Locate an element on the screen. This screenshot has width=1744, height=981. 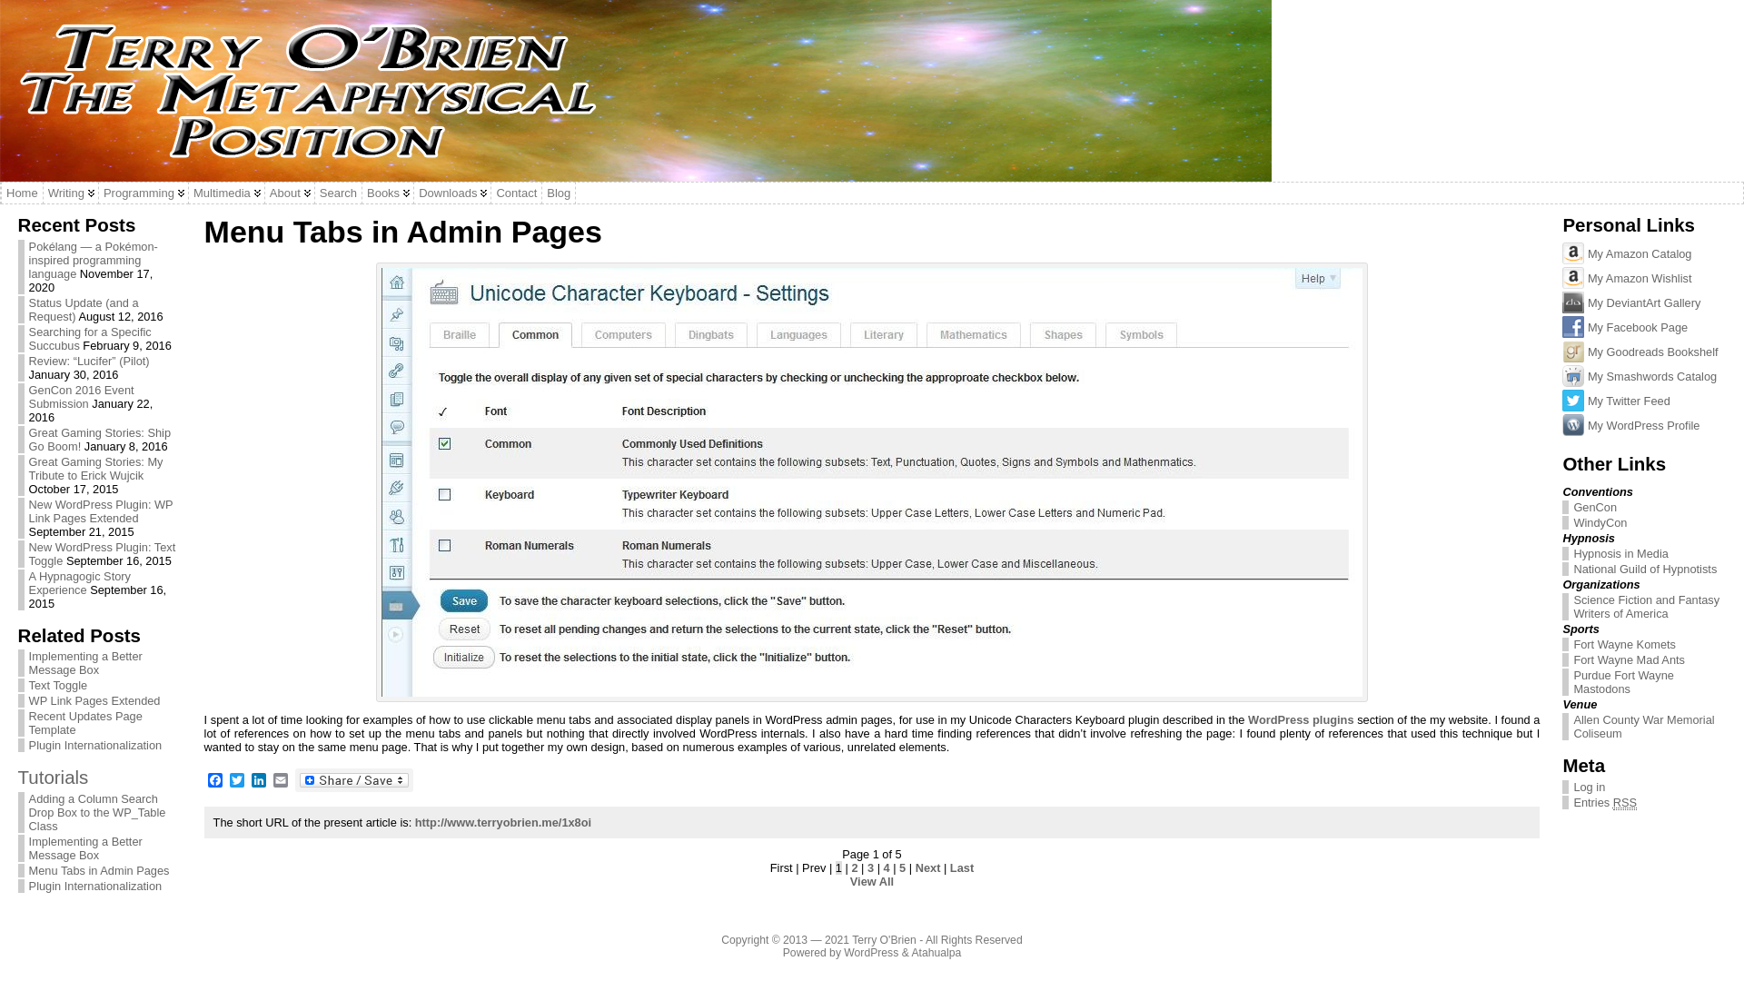
Plugin Internationalization is located at coordinates (95, 885).